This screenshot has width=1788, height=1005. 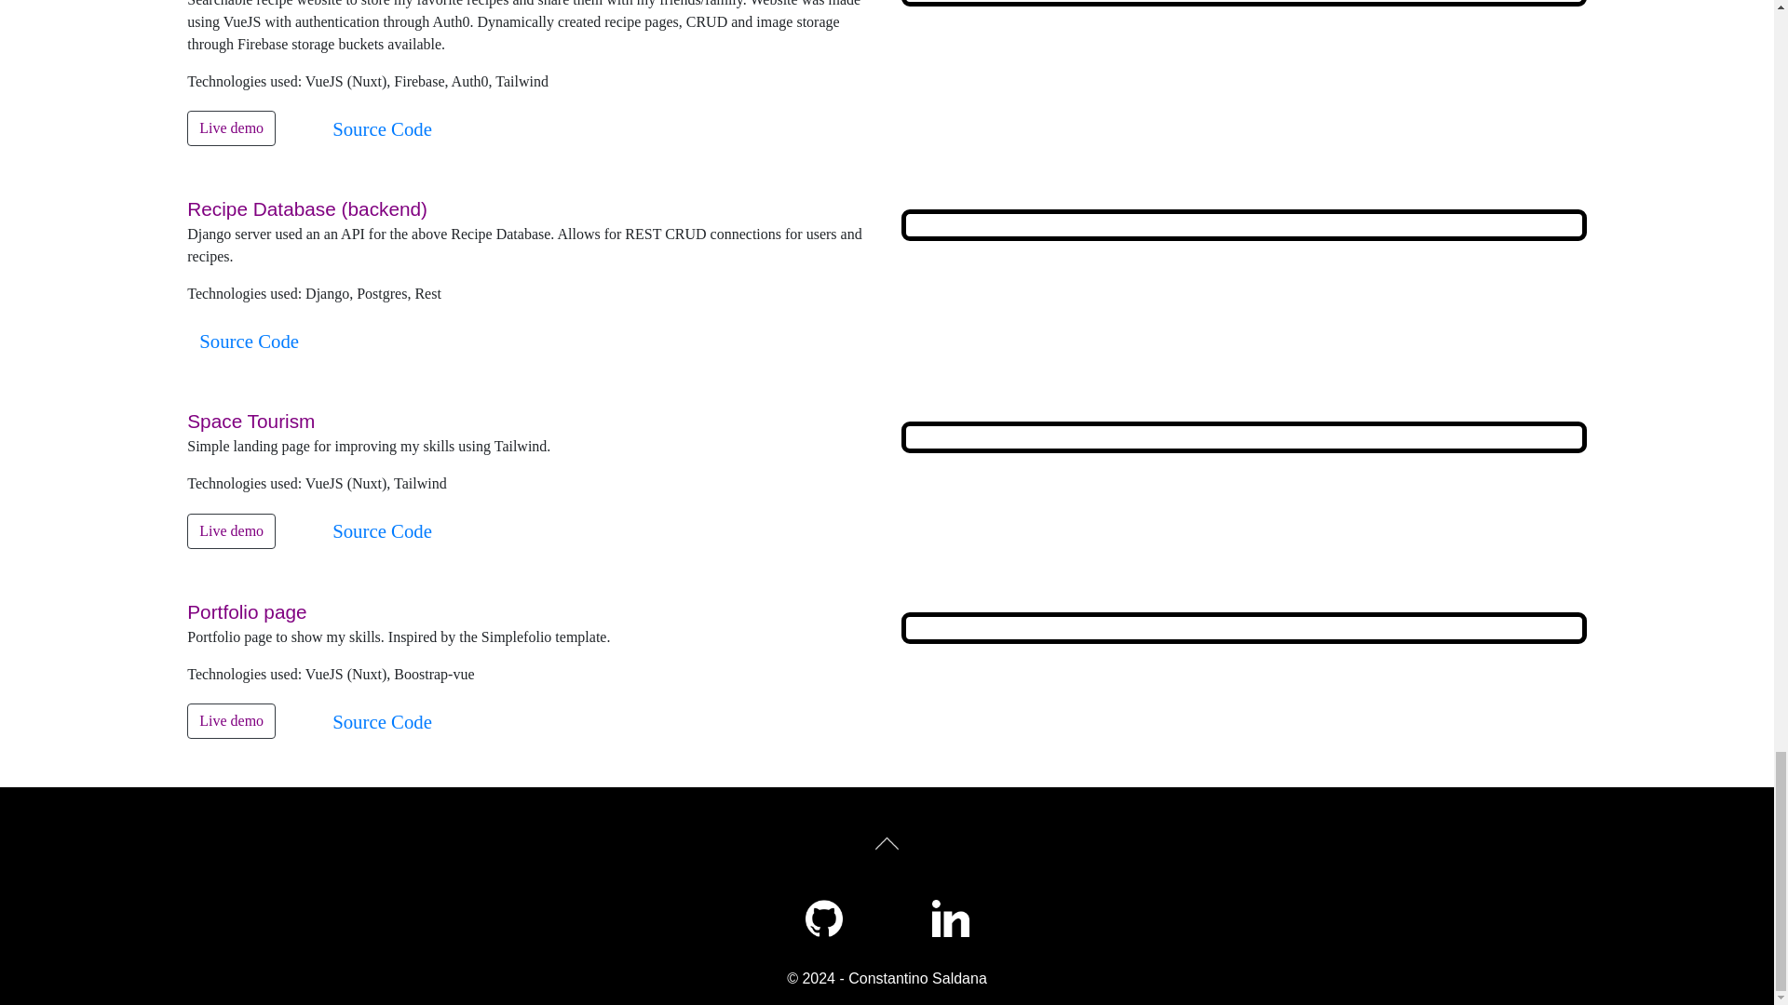 I want to click on Source Code, so click(x=382, y=721).